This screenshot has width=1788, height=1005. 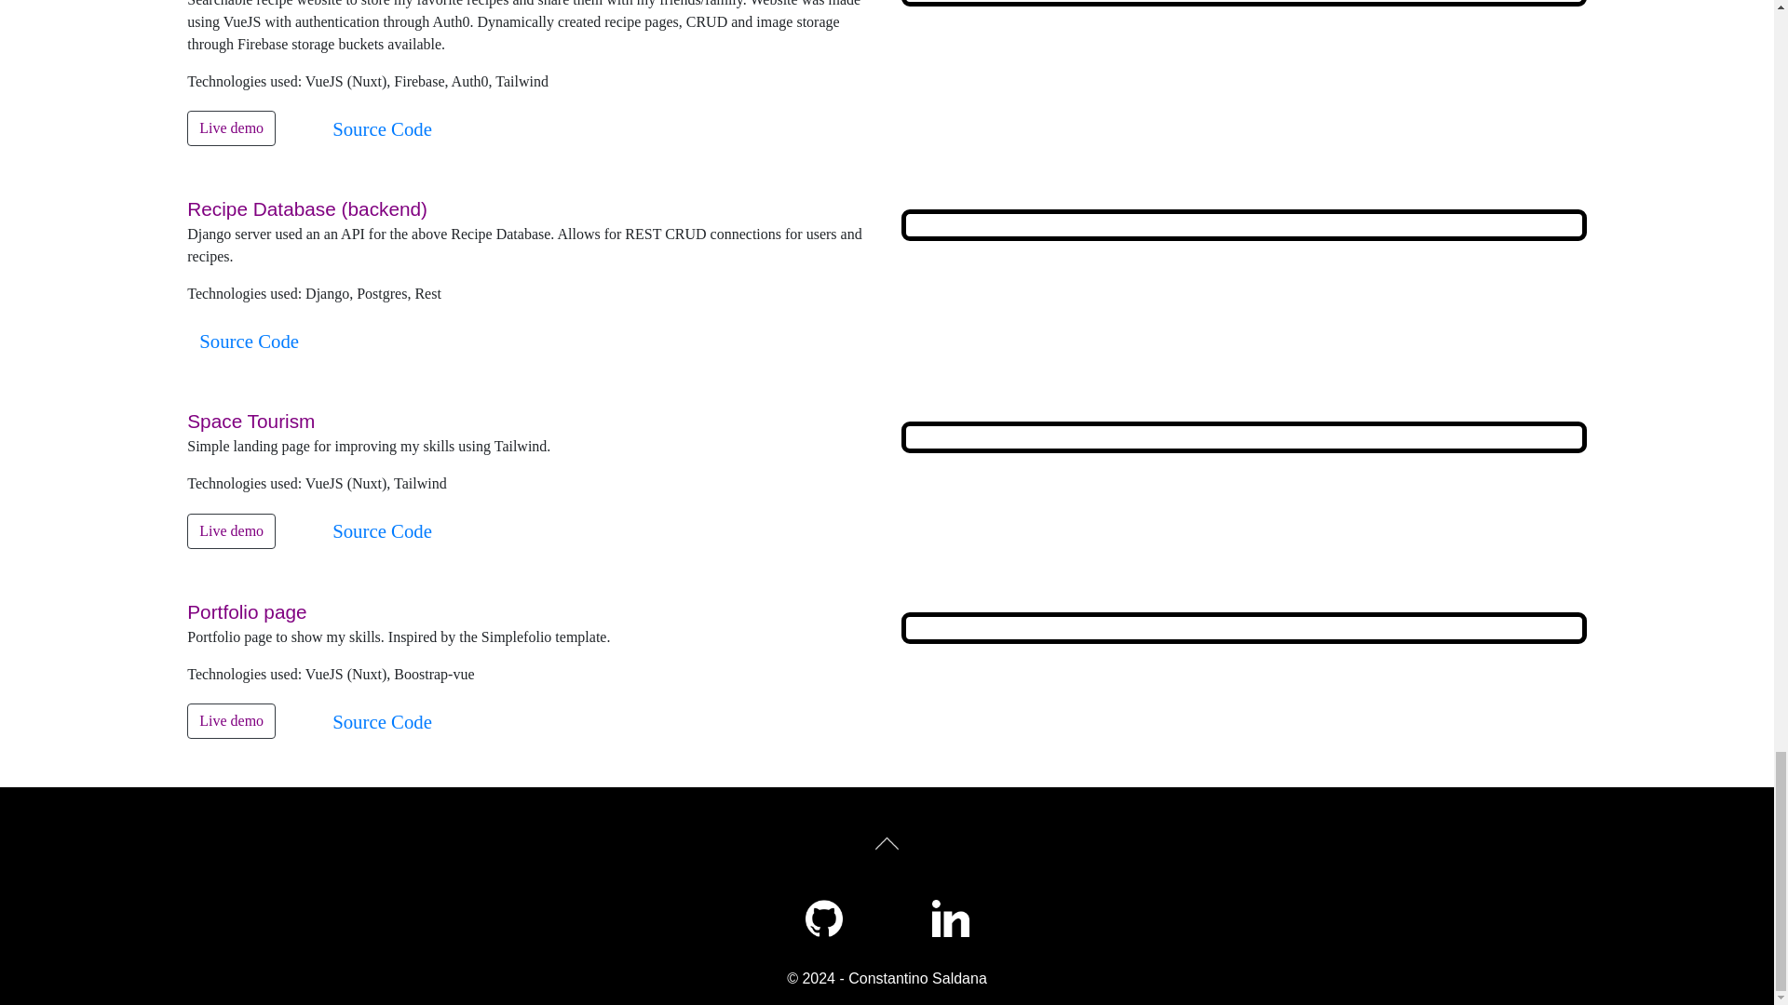 I want to click on Source Code, so click(x=382, y=721).